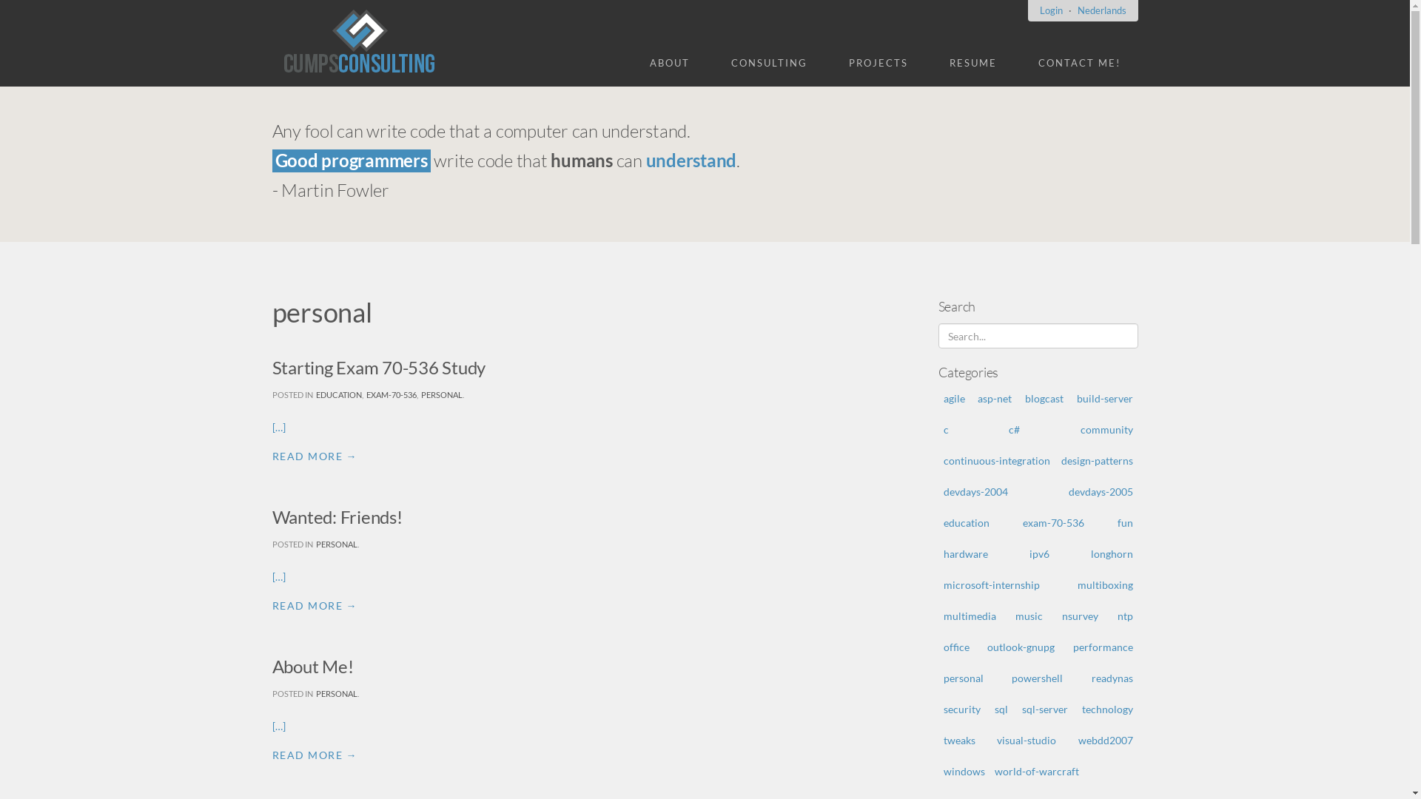  What do you see at coordinates (336, 694) in the screenshot?
I see `PERSONAL` at bounding box center [336, 694].